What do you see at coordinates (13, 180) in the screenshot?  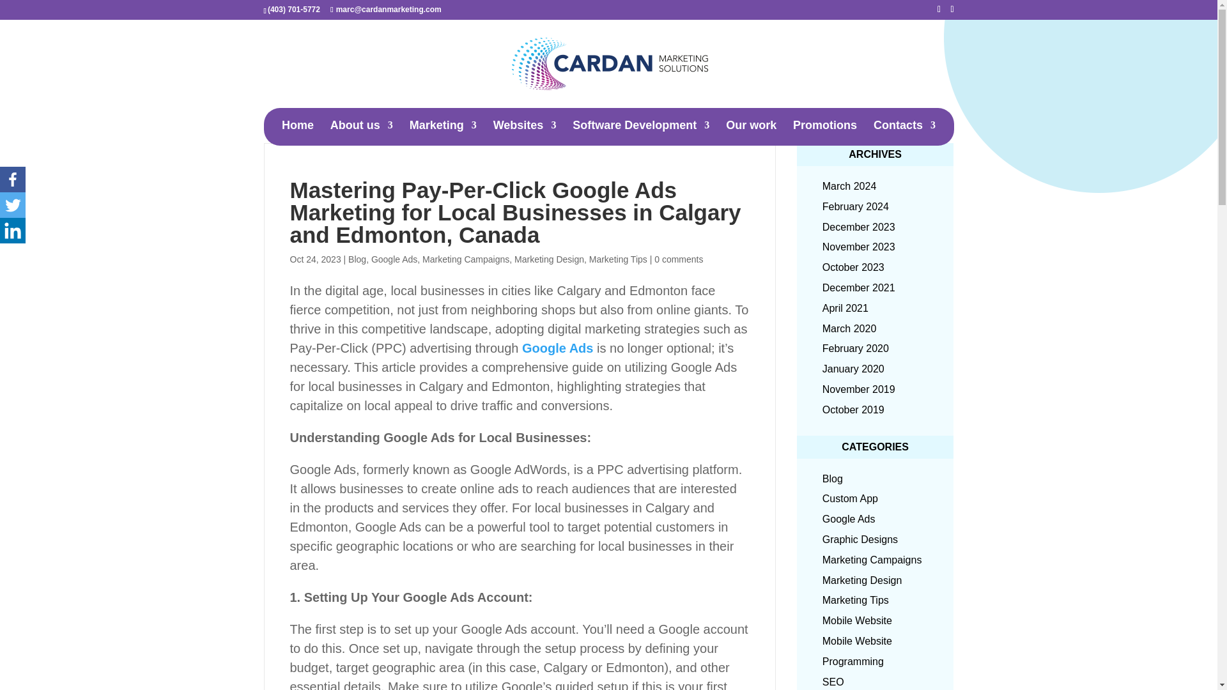 I see `Facebook` at bounding box center [13, 180].